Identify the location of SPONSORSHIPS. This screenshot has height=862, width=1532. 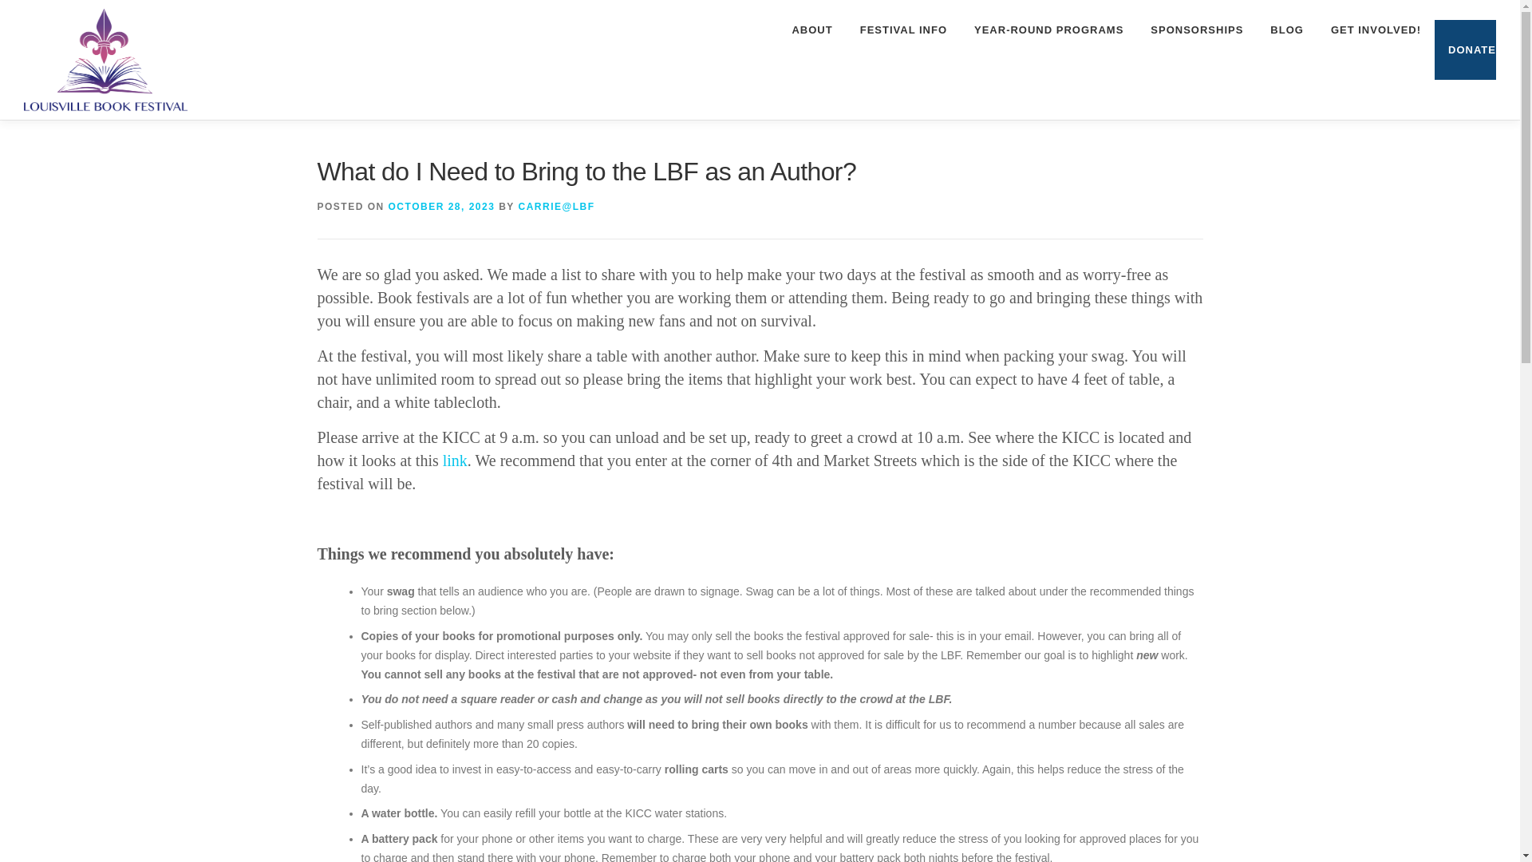
(1196, 30).